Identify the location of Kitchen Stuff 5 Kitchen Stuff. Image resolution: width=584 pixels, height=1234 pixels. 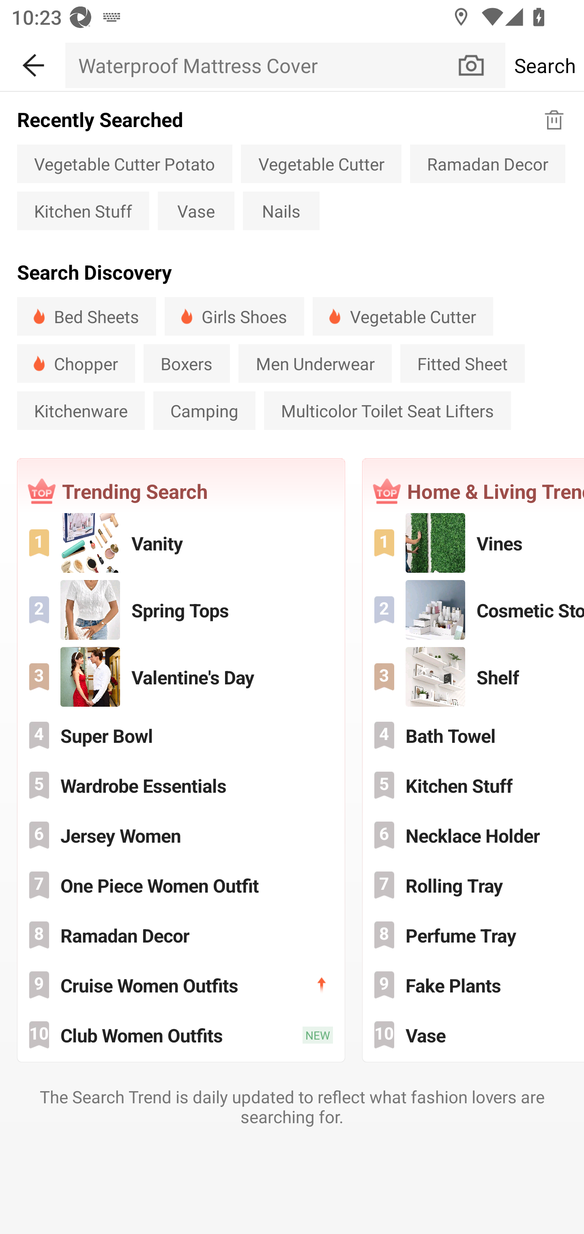
(474, 785).